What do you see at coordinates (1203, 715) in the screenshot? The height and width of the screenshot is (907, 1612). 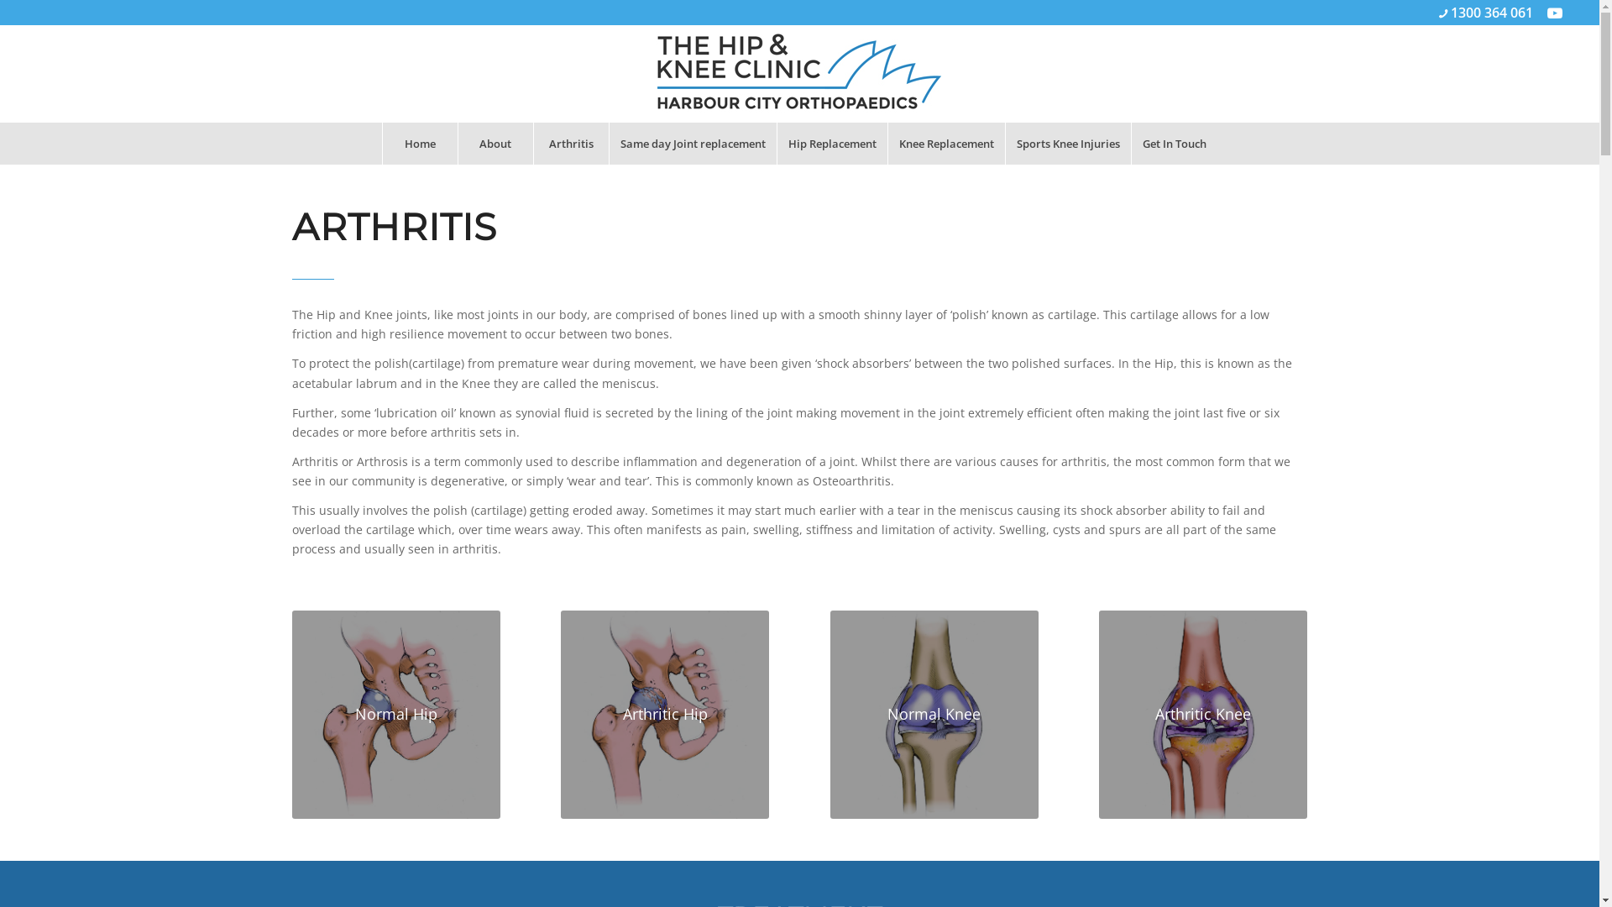 I see `Arthritic Knee` at bounding box center [1203, 715].